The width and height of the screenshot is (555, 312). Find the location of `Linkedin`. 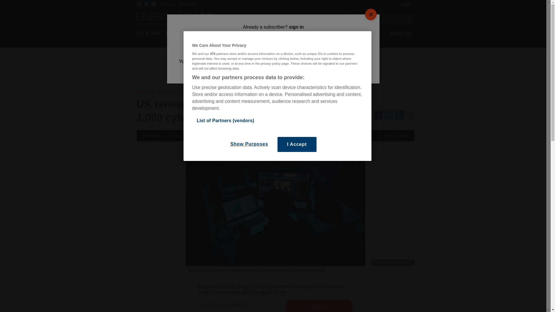

Linkedin is located at coordinates (399, 115).